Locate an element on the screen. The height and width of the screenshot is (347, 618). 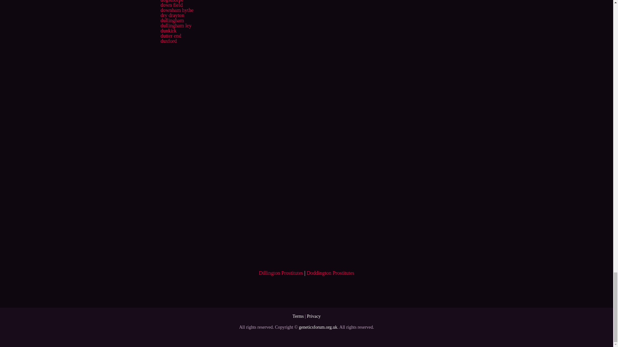
dullingham is located at coordinates (172, 21).